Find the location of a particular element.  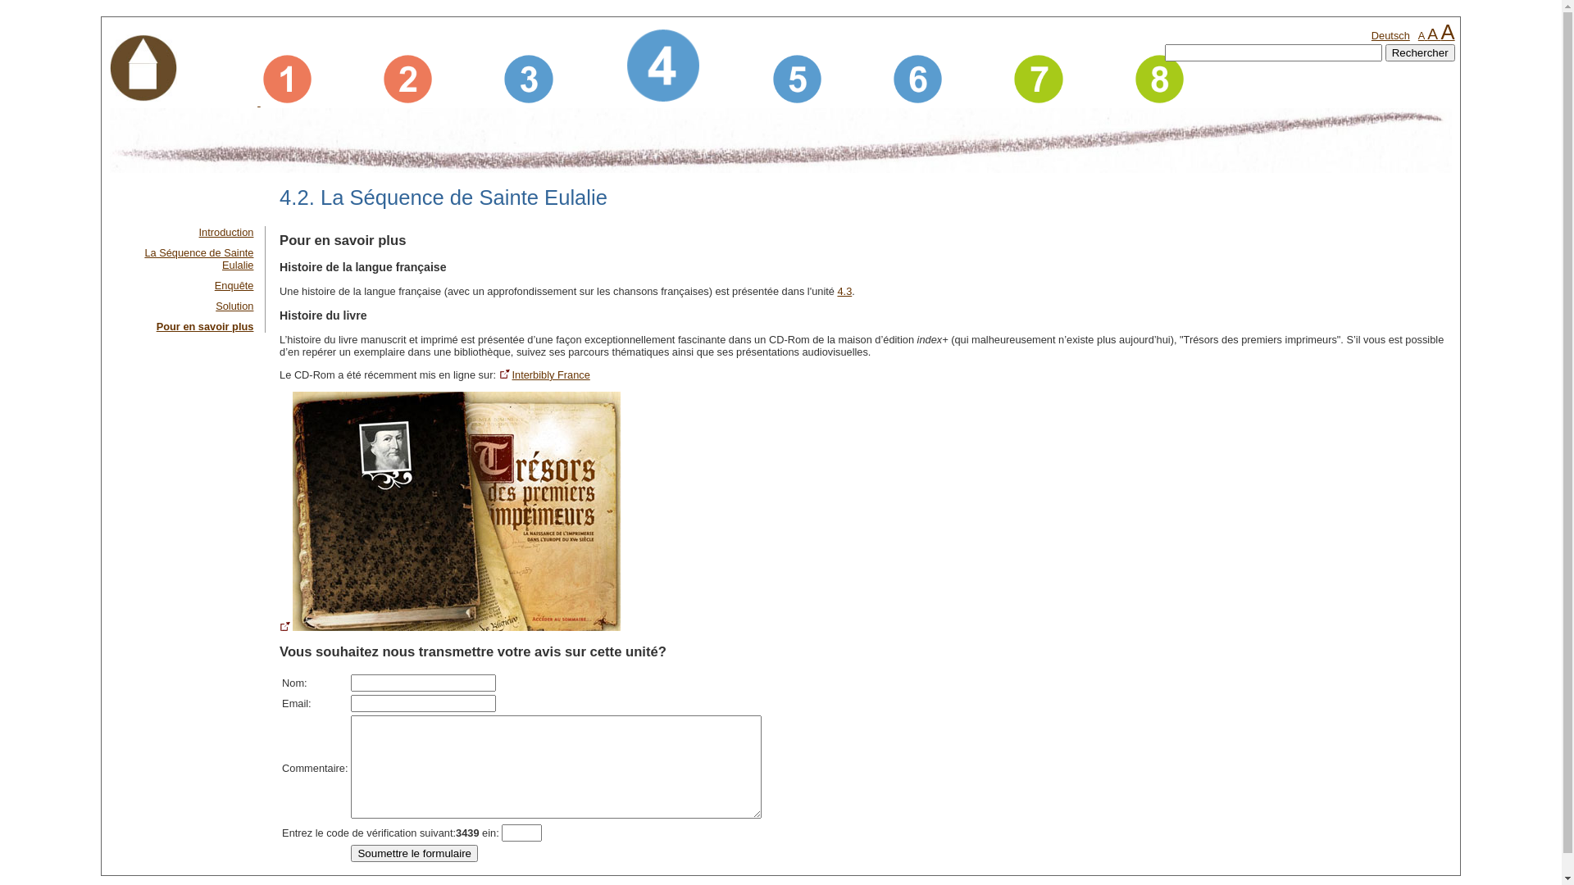

Introduction is located at coordinates (226, 233).